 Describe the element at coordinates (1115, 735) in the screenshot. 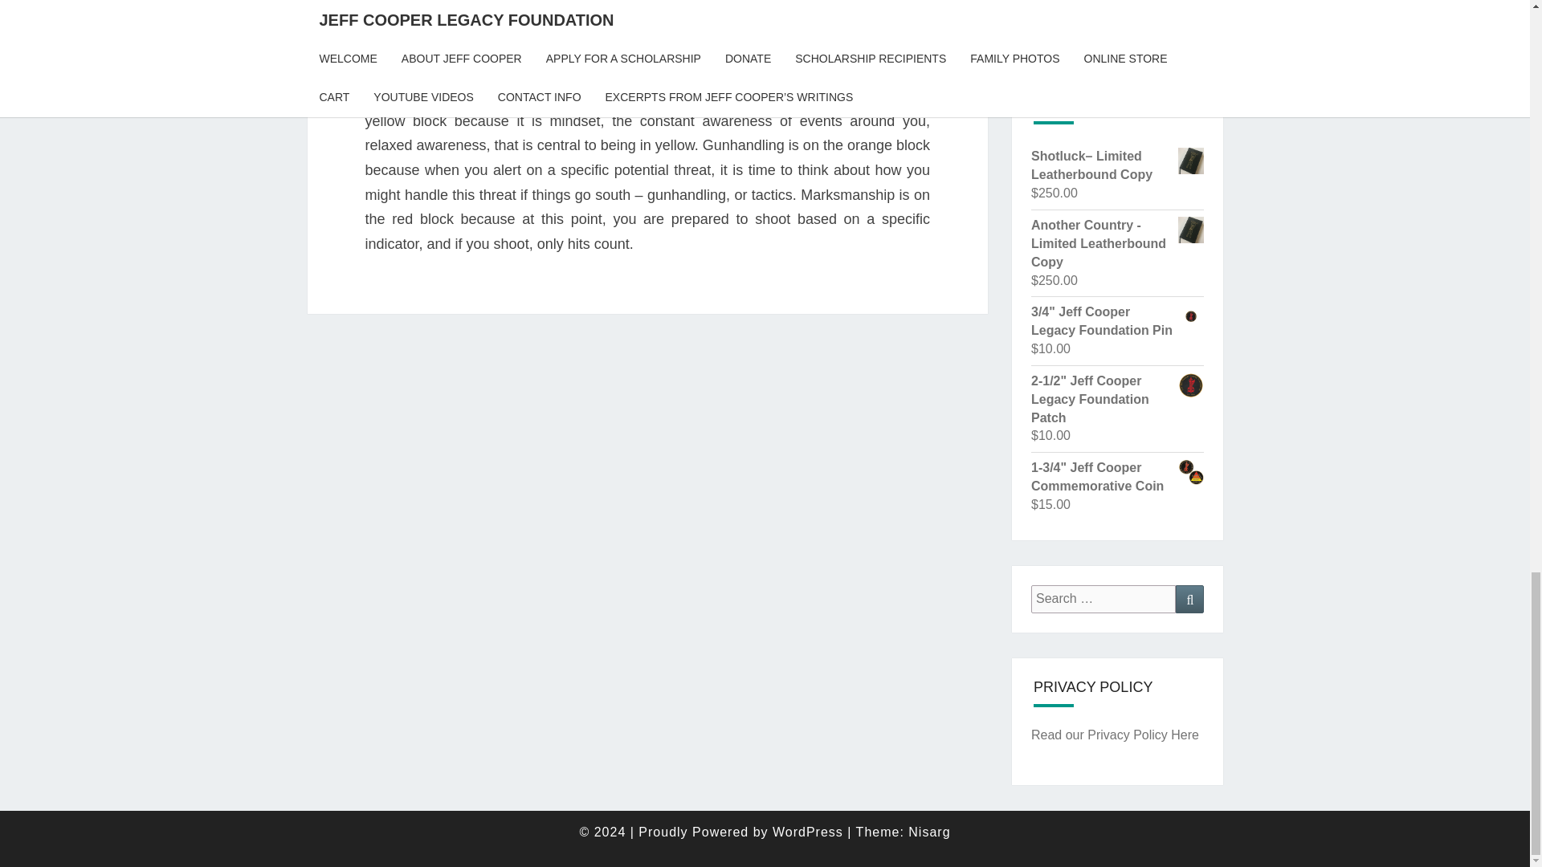

I see `Read our Privacy Policy Here` at that location.